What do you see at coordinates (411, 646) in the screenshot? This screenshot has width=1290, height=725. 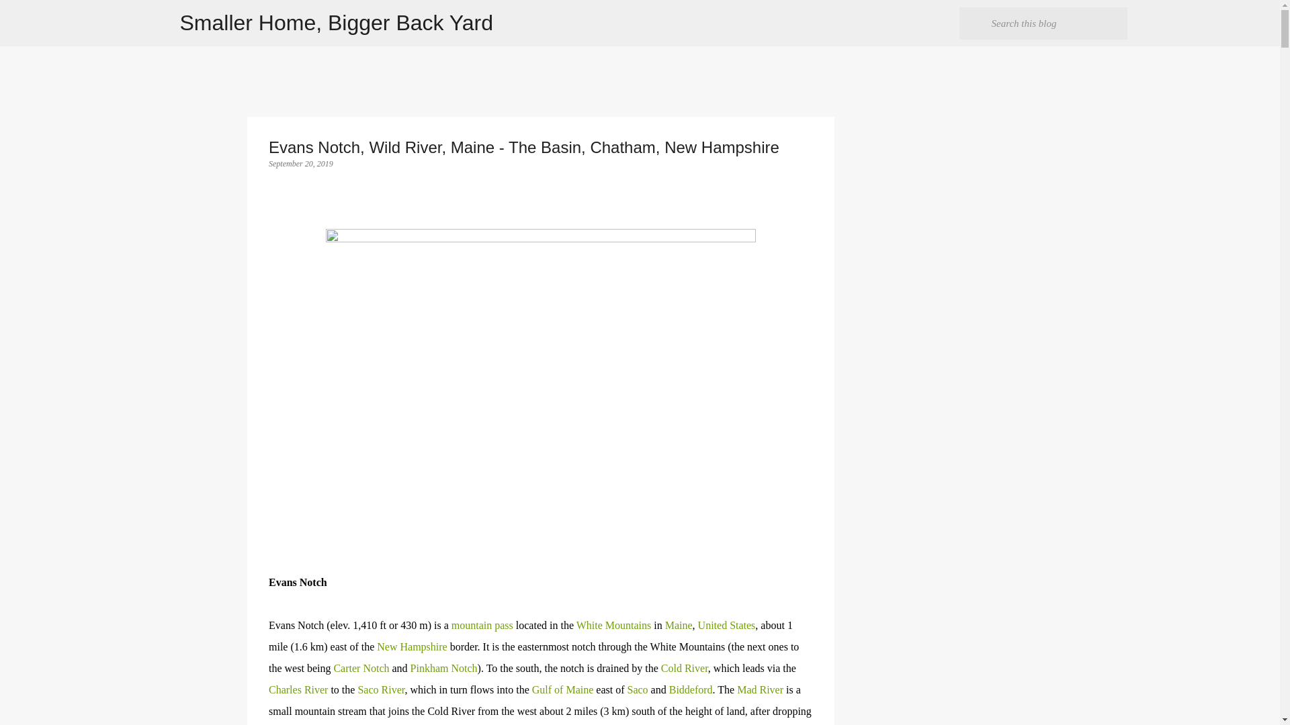 I see `New Hampshire` at bounding box center [411, 646].